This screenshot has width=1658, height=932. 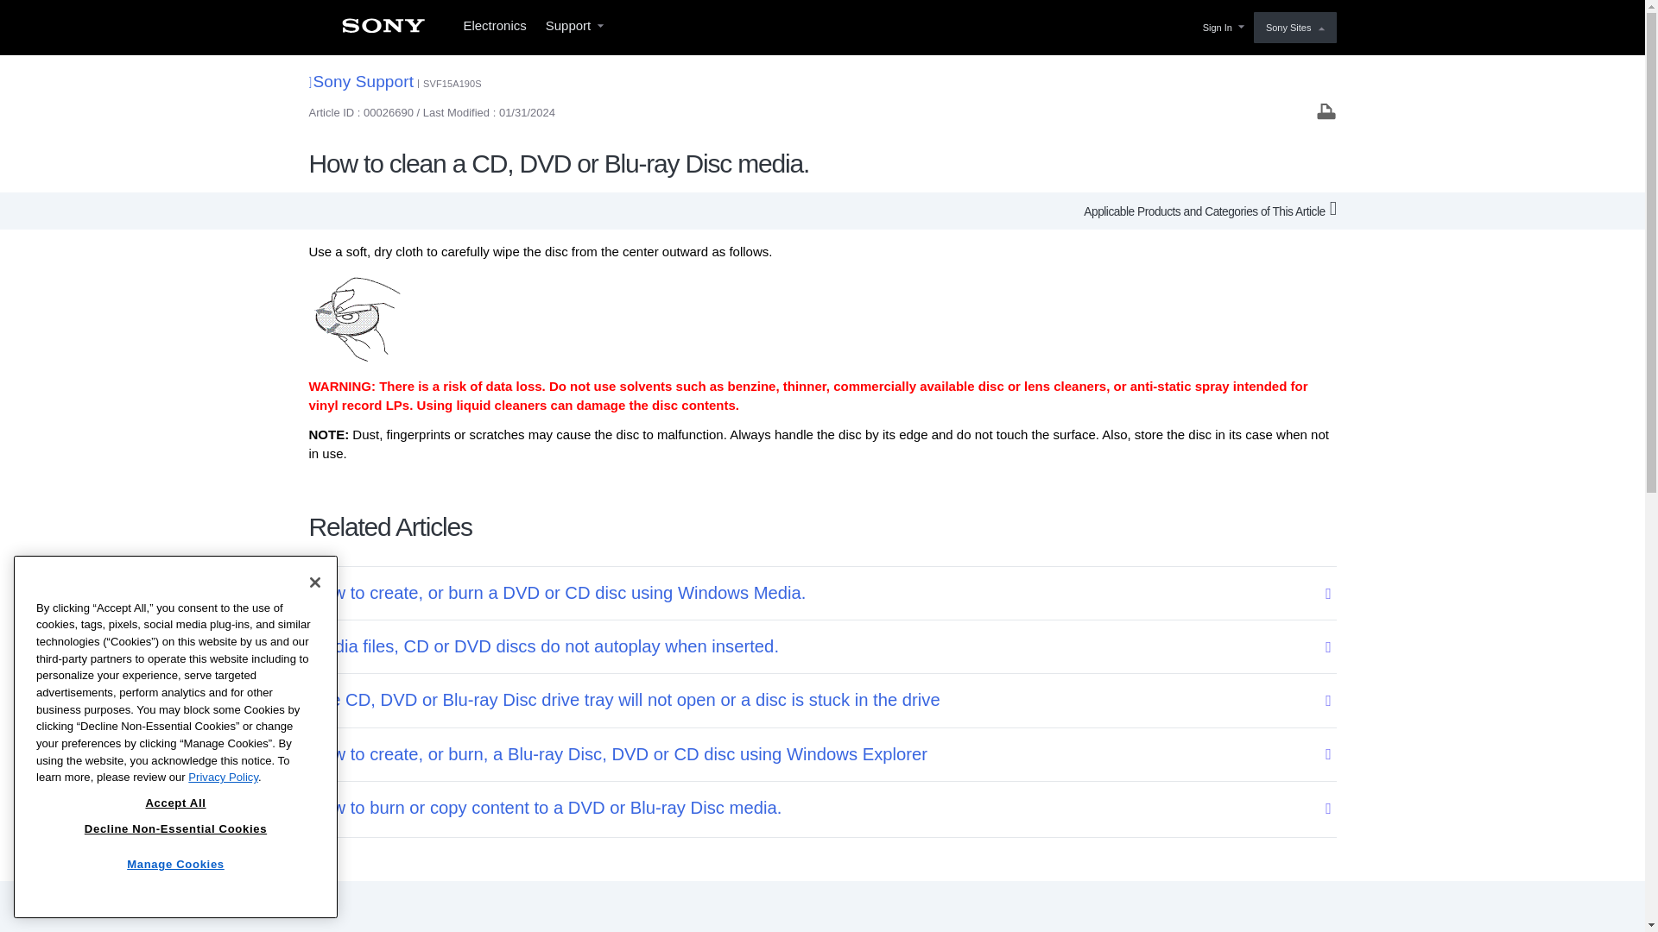 What do you see at coordinates (383, 30) in the screenshot?
I see `SONY` at bounding box center [383, 30].